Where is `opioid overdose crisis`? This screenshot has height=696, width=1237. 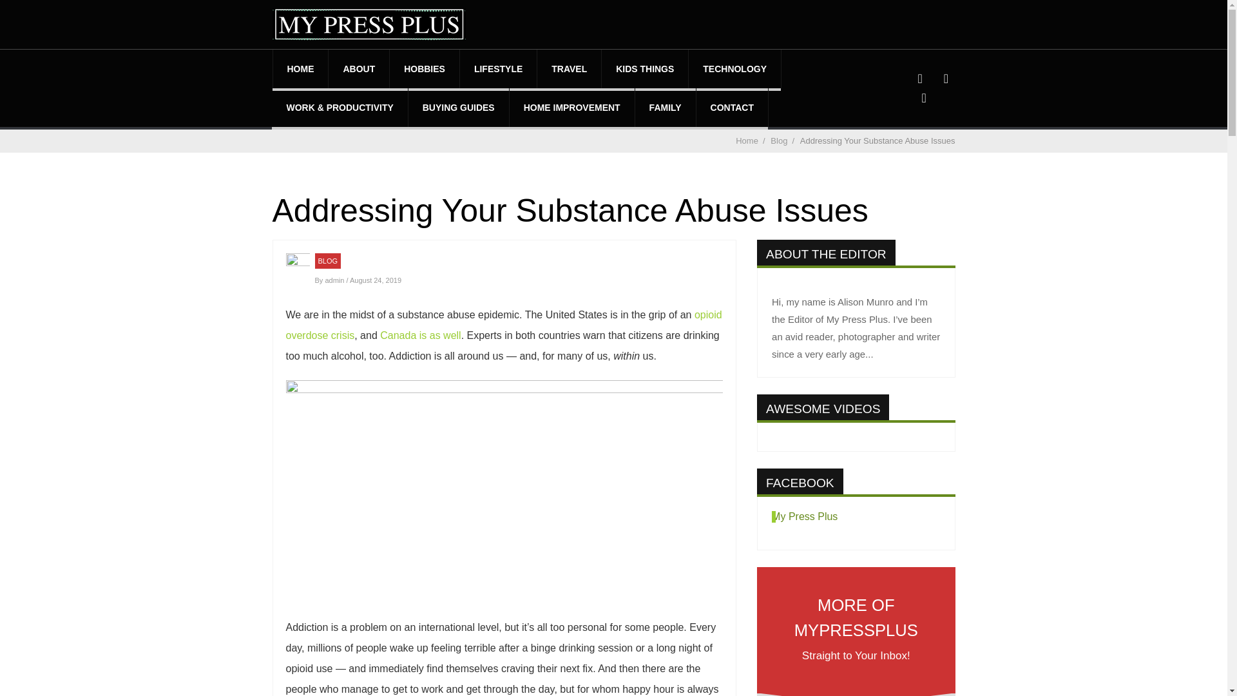 opioid overdose crisis is located at coordinates (504, 325).